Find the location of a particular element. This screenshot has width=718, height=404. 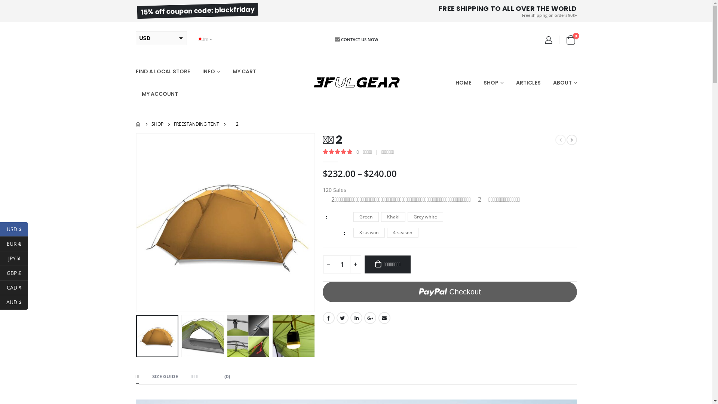

FREESTANDING TENT is located at coordinates (196, 124).